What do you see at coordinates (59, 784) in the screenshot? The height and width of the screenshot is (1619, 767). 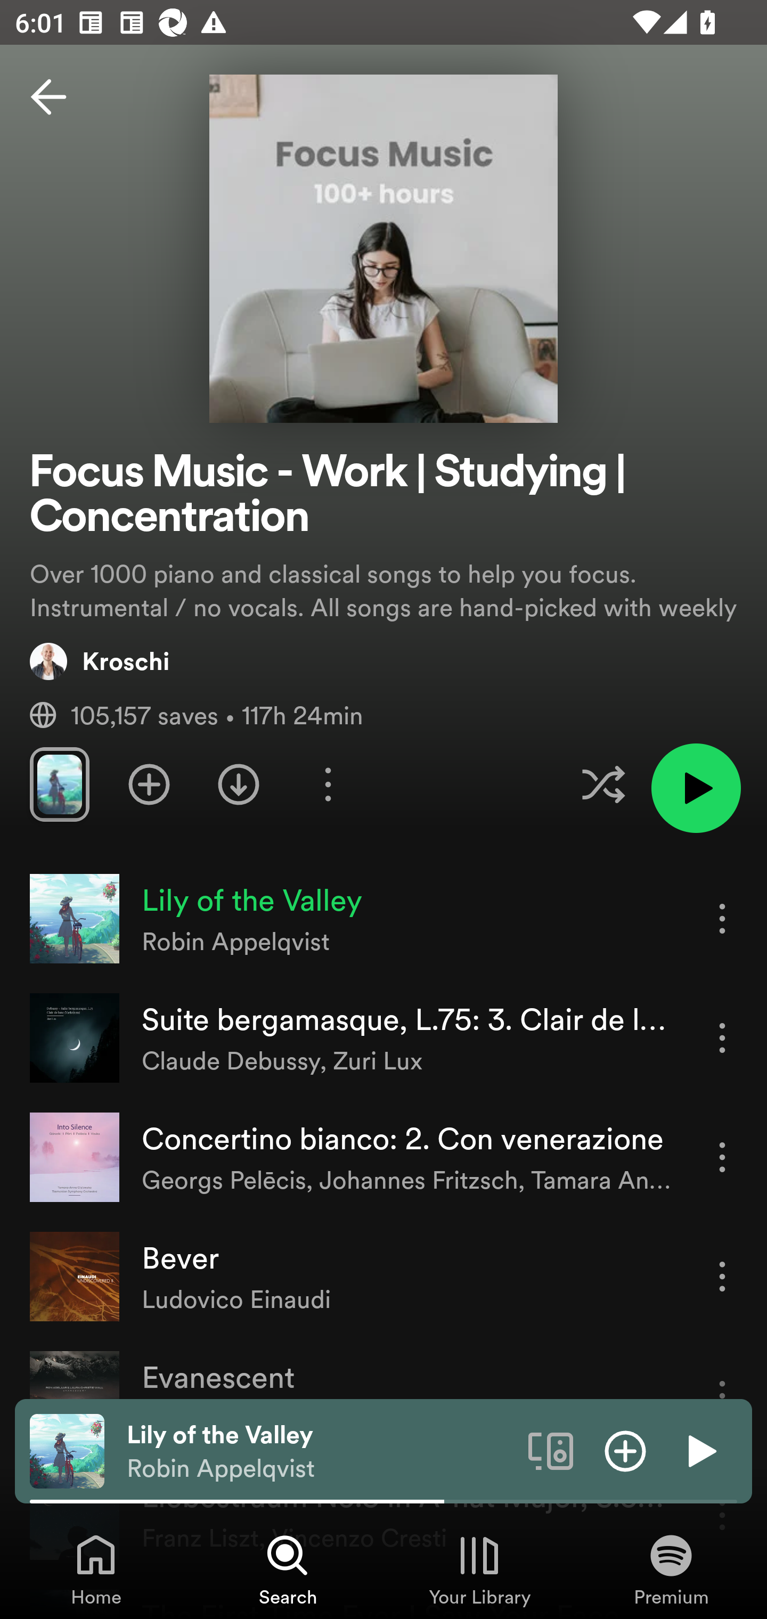 I see `Swipe through previews of tracks in this playlist.` at bounding box center [59, 784].